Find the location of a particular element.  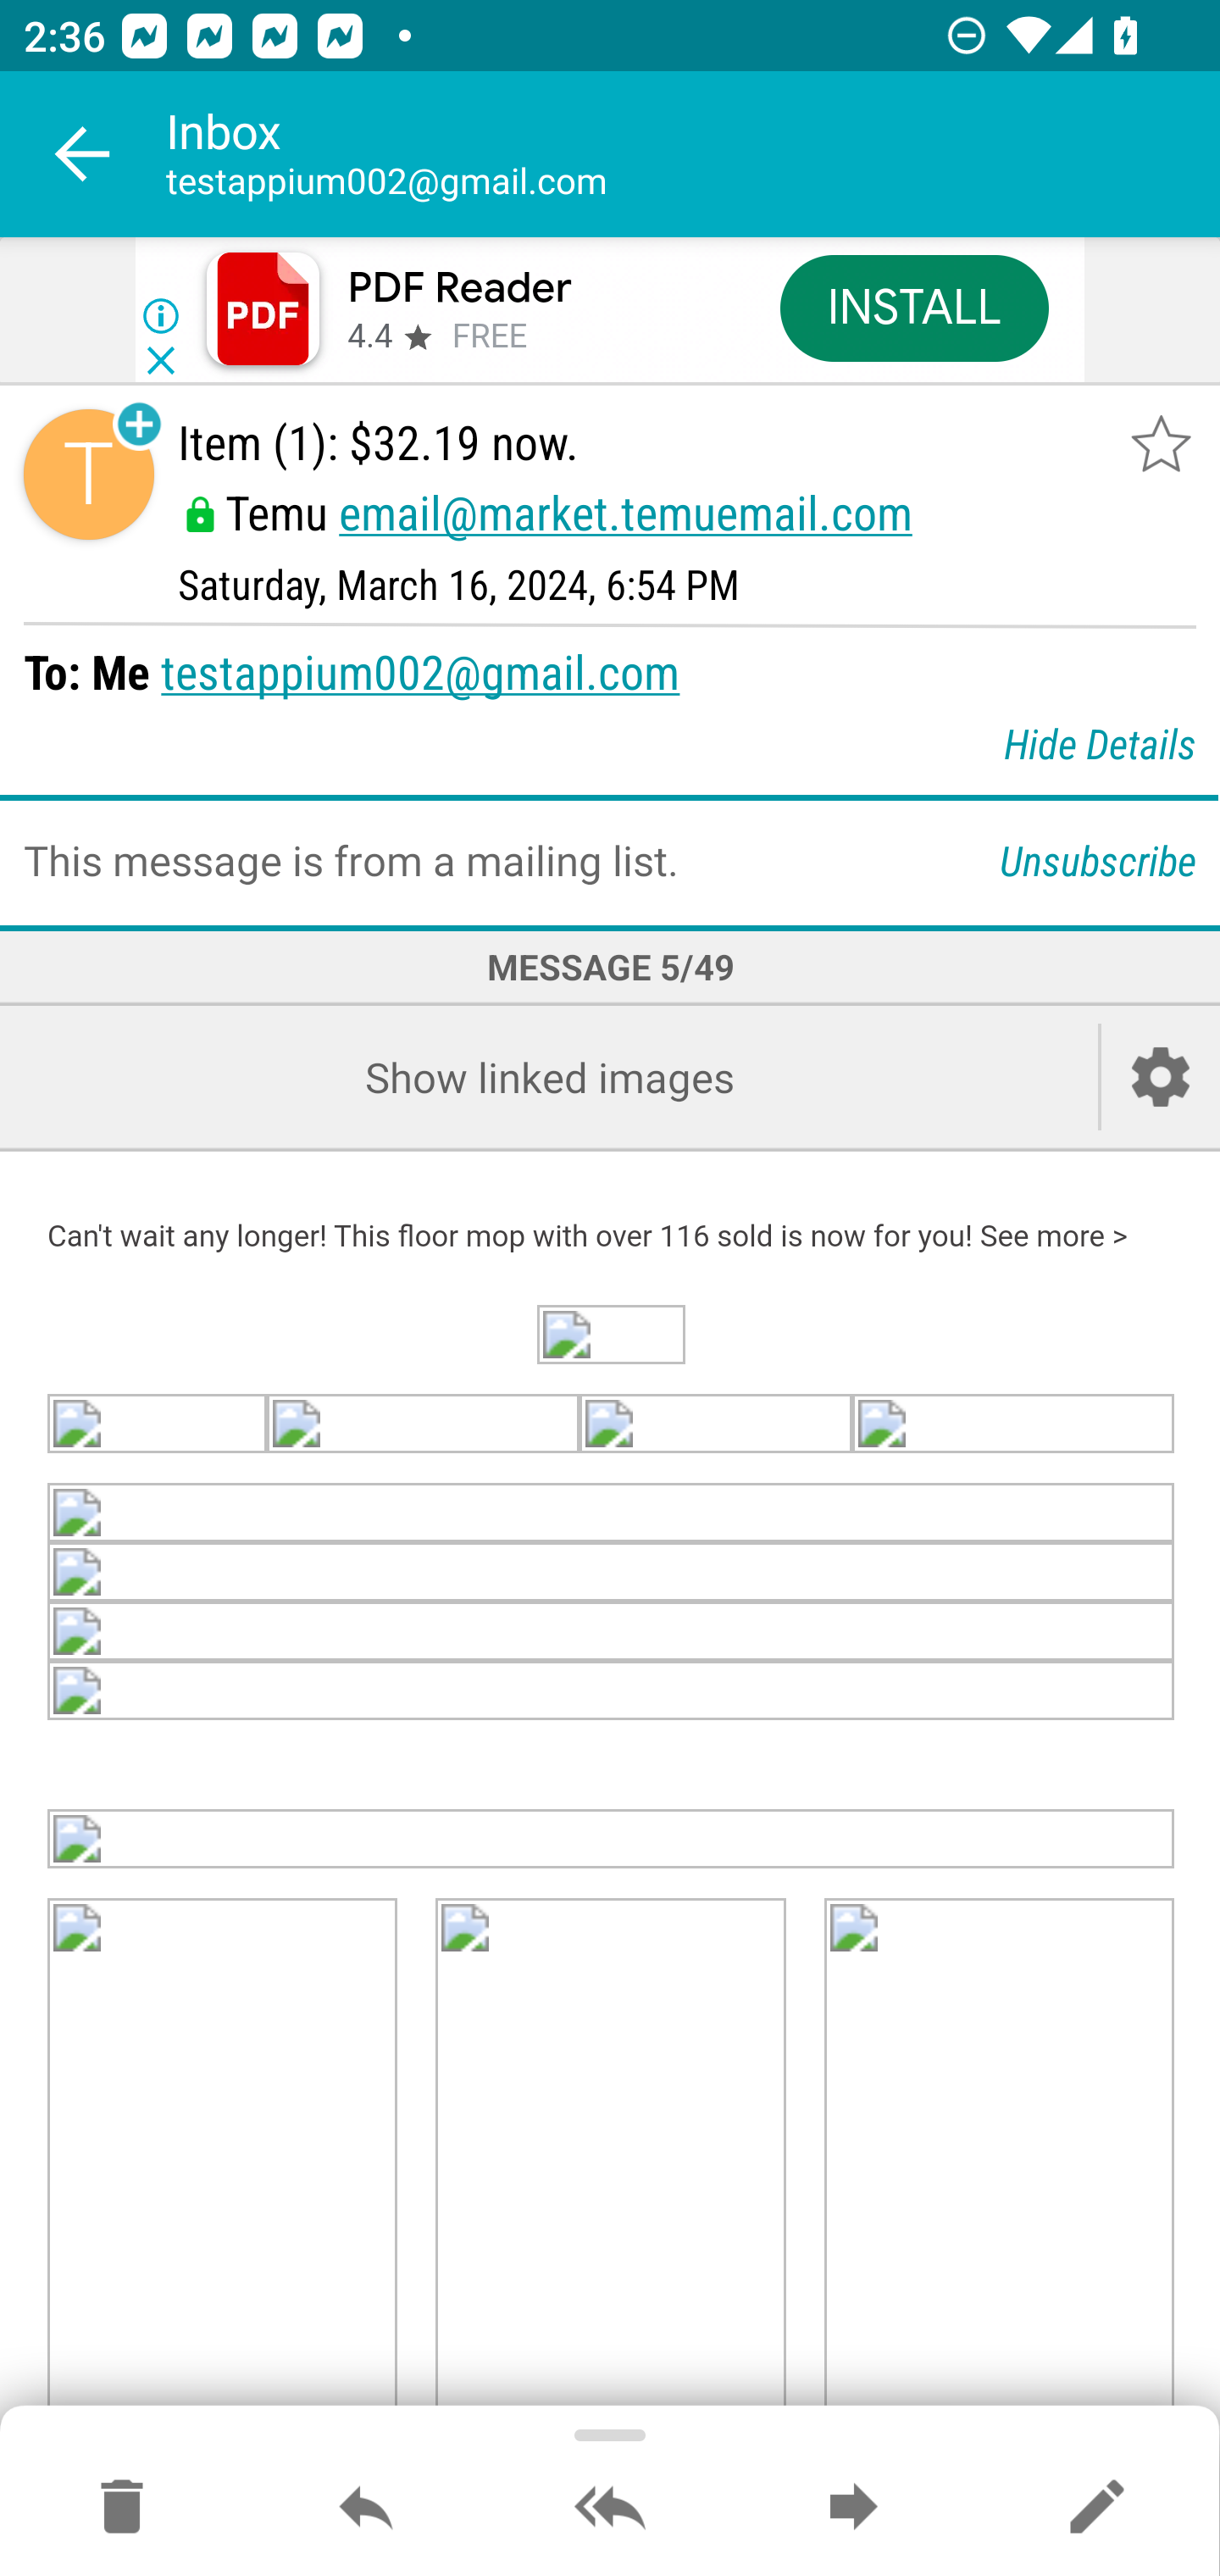

FREE is located at coordinates (490, 337).